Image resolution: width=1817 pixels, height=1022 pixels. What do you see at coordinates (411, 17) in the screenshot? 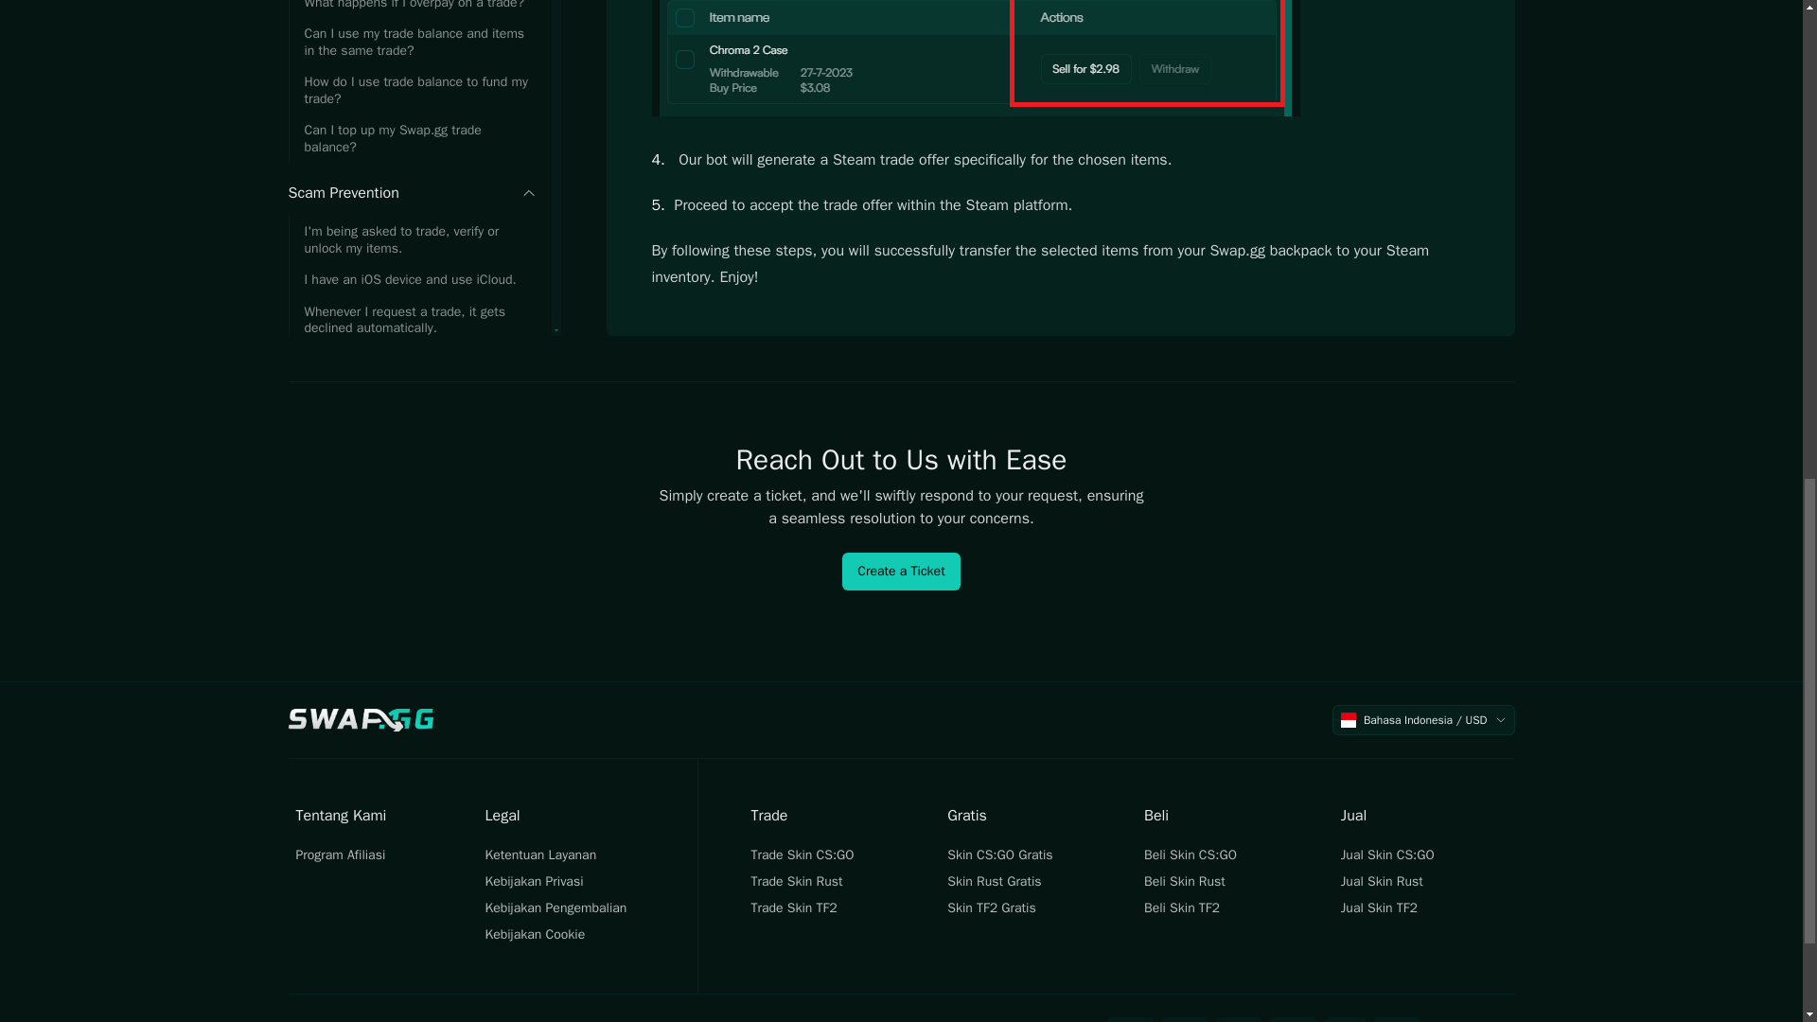
I see `Can I top up my Swap.gg trade balance?` at bounding box center [411, 17].